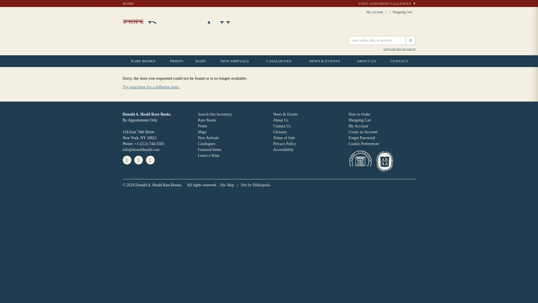 The width and height of the screenshot is (538, 303). Describe the element at coordinates (256, 185) in the screenshot. I see `Site by Bibliopolis` at that location.